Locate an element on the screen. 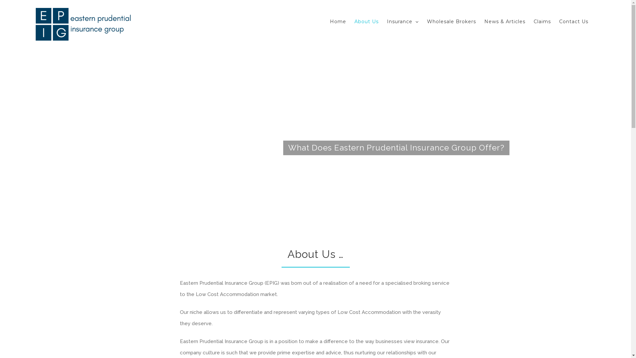  Home is located at coordinates (338, 22).